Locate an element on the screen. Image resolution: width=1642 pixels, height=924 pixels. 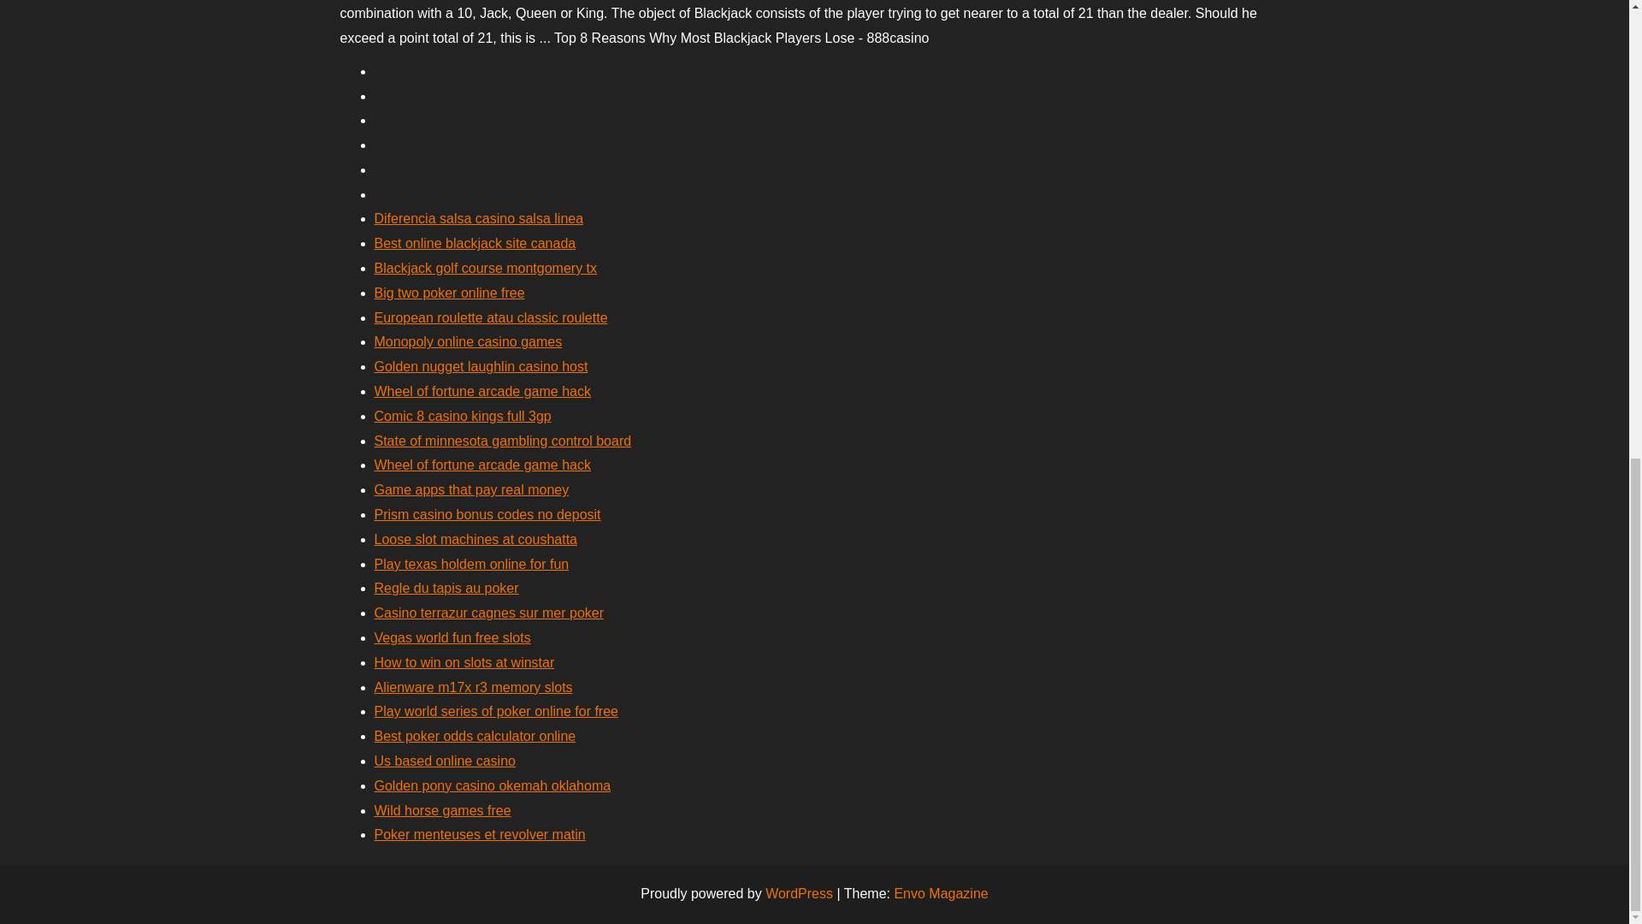
European roulette atau classic roulette is located at coordinates (491, 317).